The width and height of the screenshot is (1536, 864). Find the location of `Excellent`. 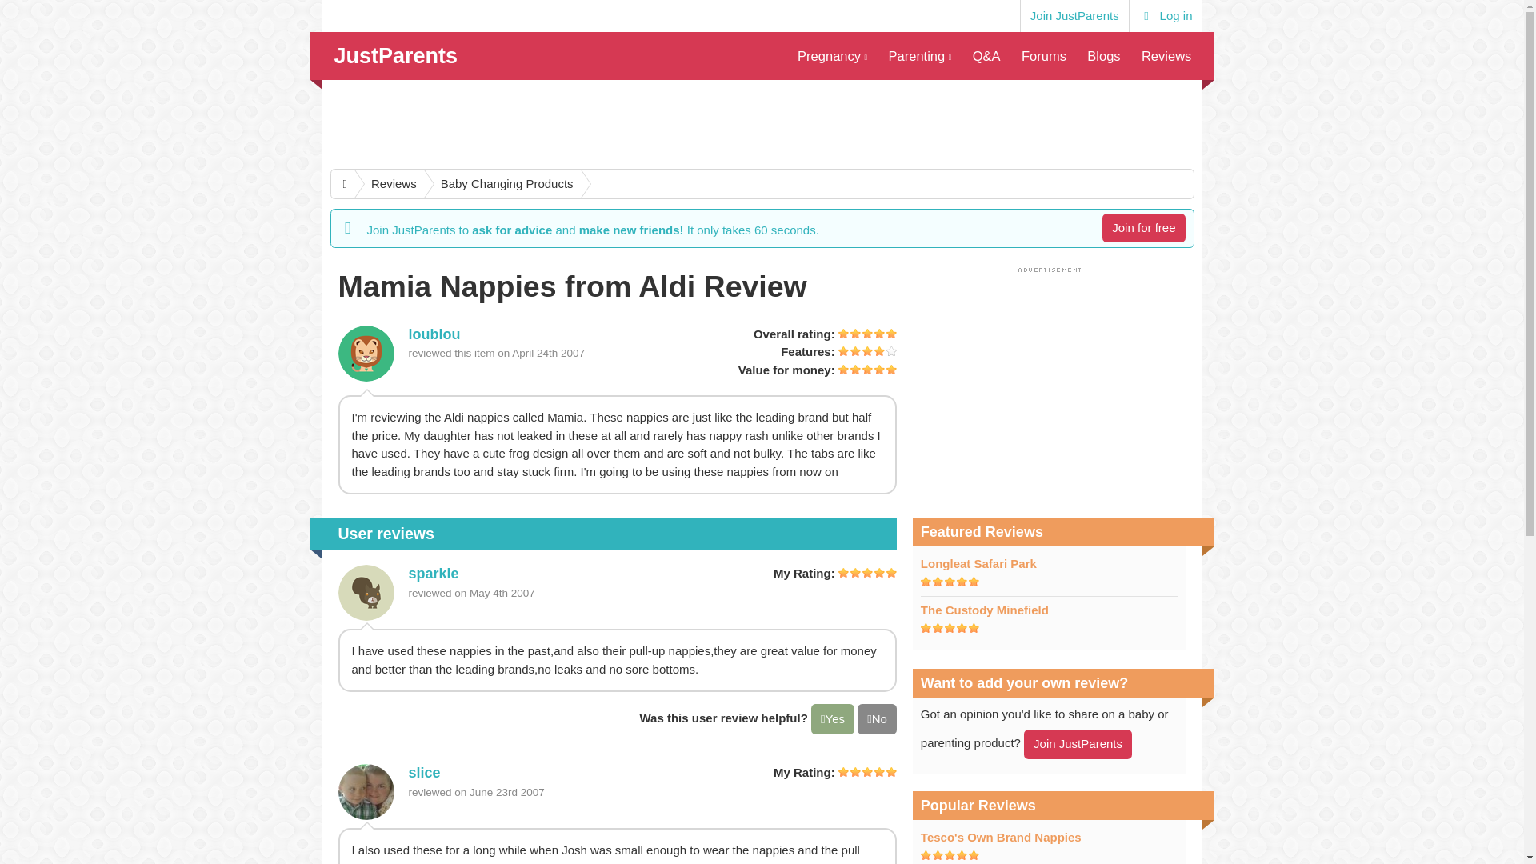

Excellent is located at coordinates (950, 627).